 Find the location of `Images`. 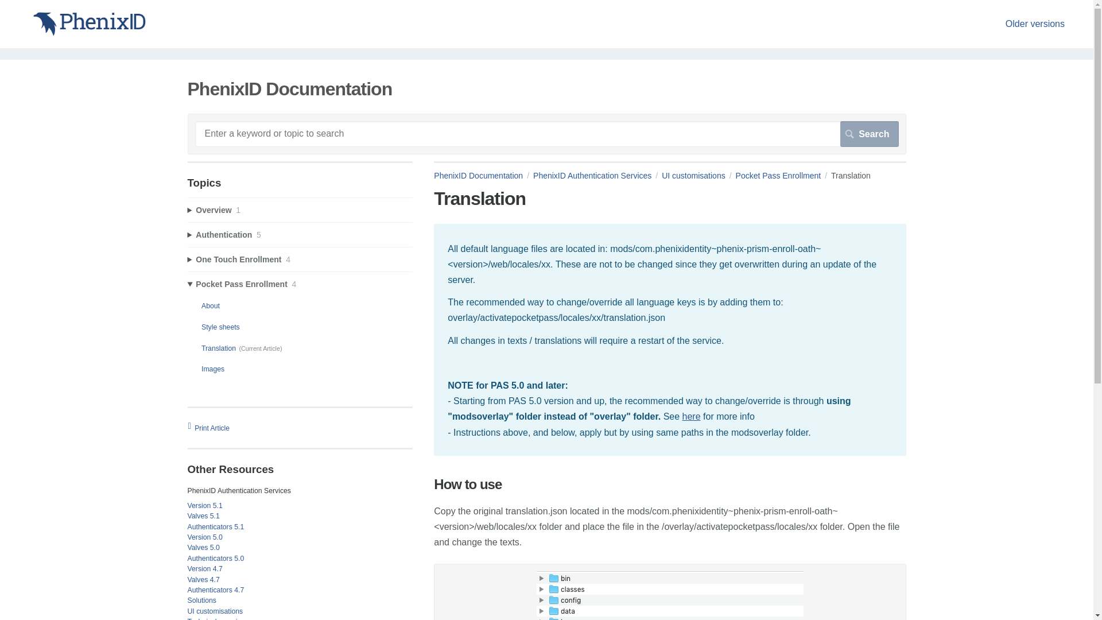

Images is located at coordinates (213, 369).